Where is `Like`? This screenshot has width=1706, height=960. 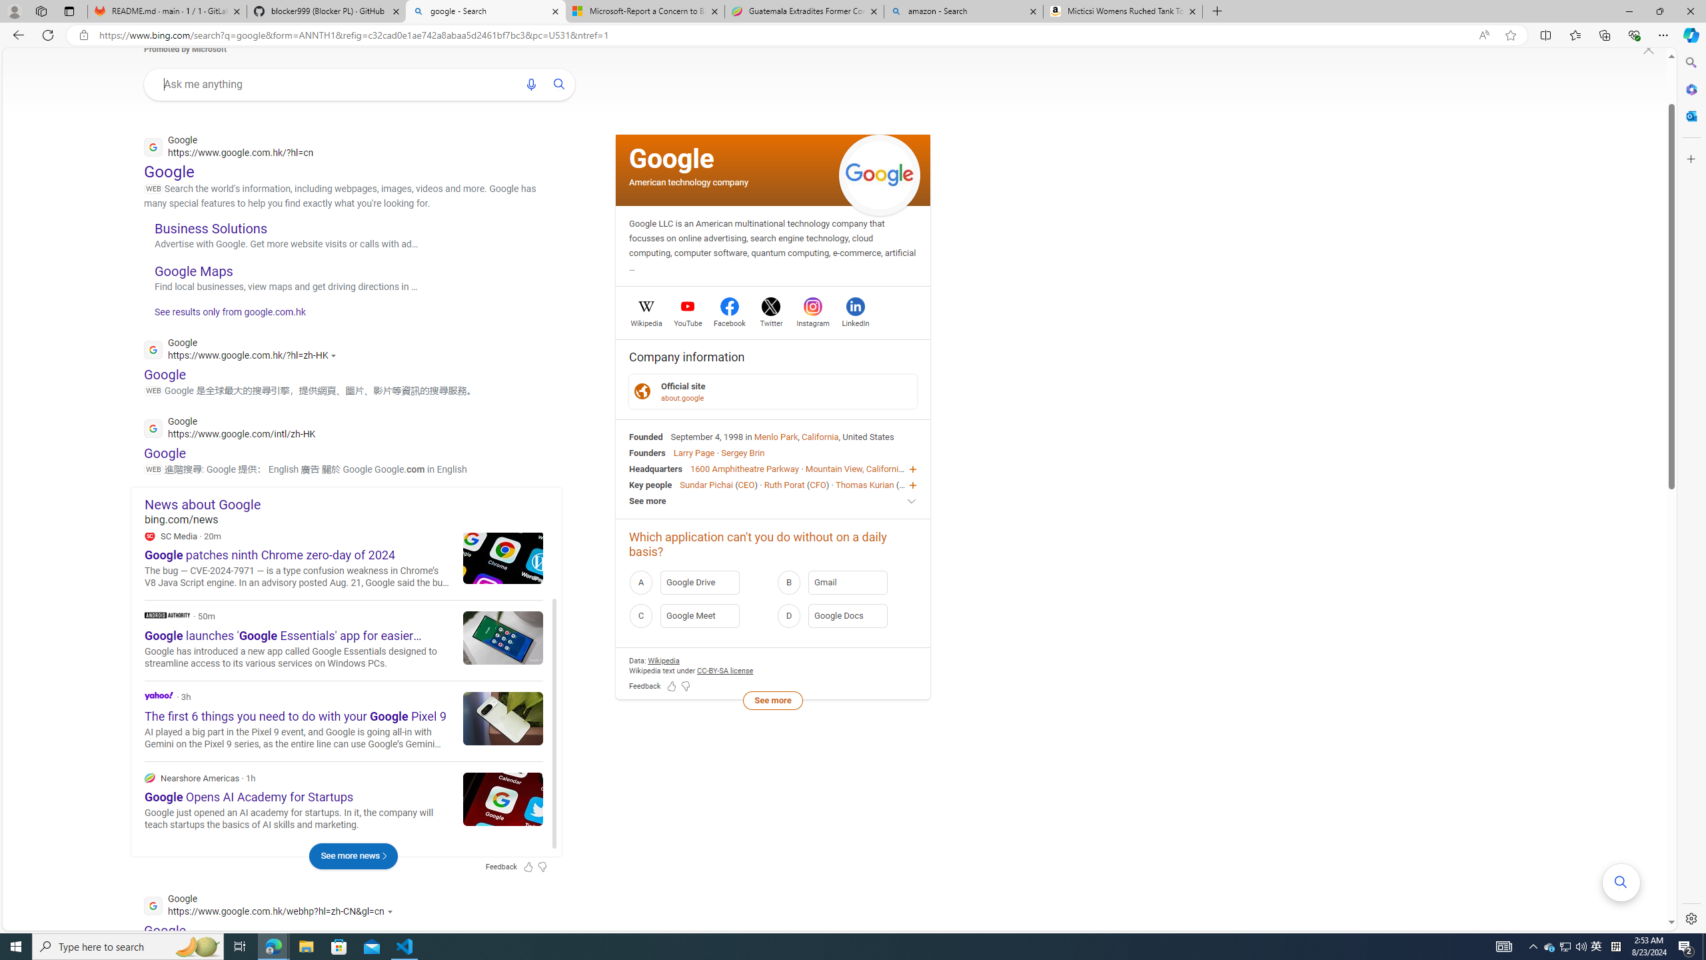 Like is located at coordinates (464, 566).